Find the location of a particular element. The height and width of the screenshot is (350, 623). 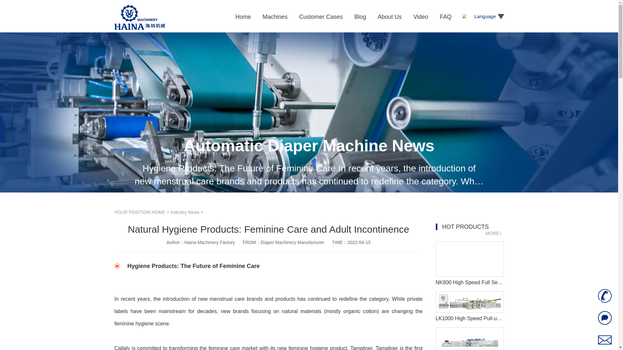

About Us is located at coordinates (390, 17).